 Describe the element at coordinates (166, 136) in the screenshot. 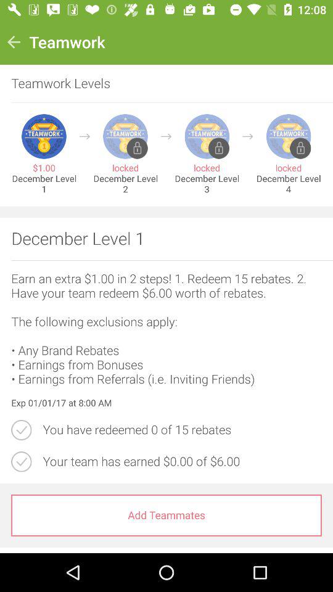

I see `turn off the item above december level 2 item` at that location.